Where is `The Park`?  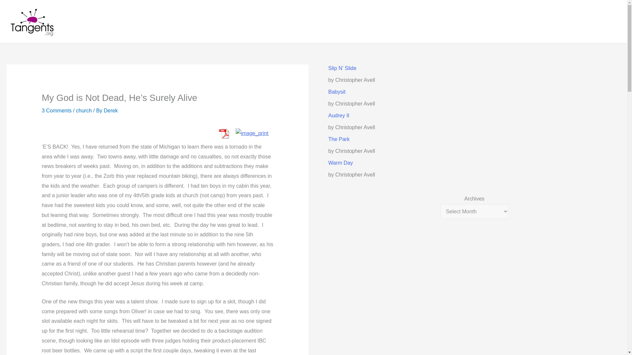
The Park is located at coordinates (338, 139).